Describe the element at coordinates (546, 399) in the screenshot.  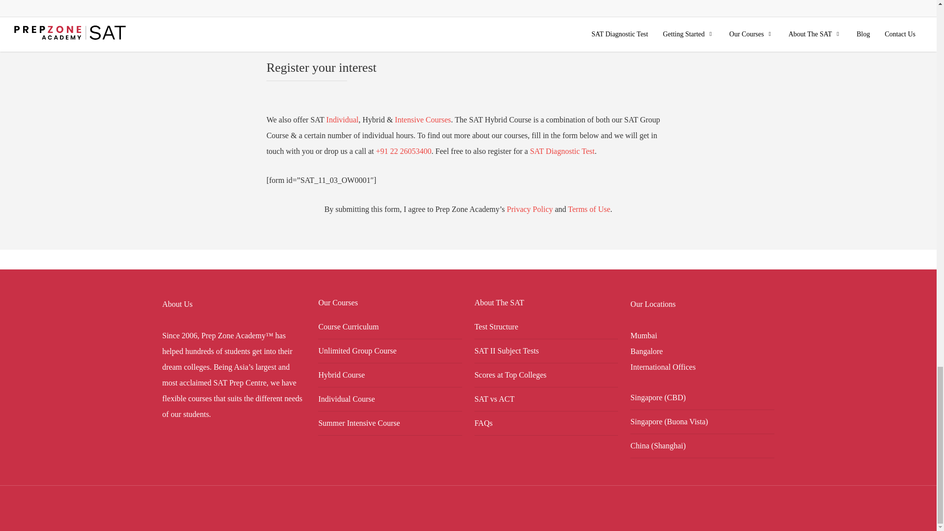
I see `SAT vs ACT` at that location.